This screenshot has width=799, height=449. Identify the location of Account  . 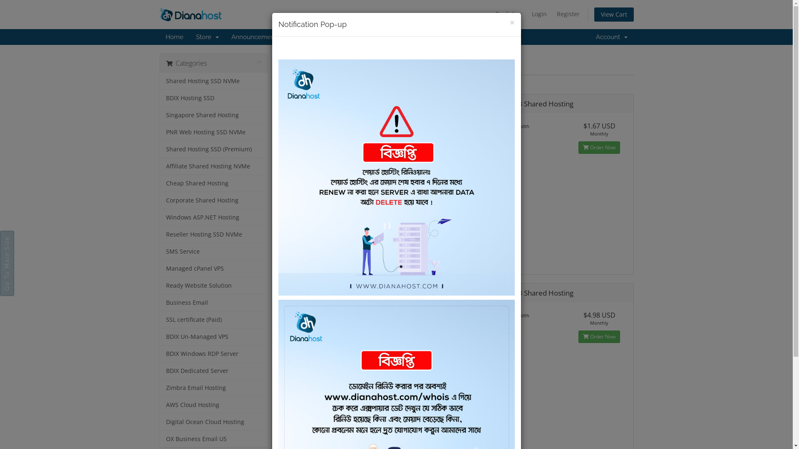
(611, 37).